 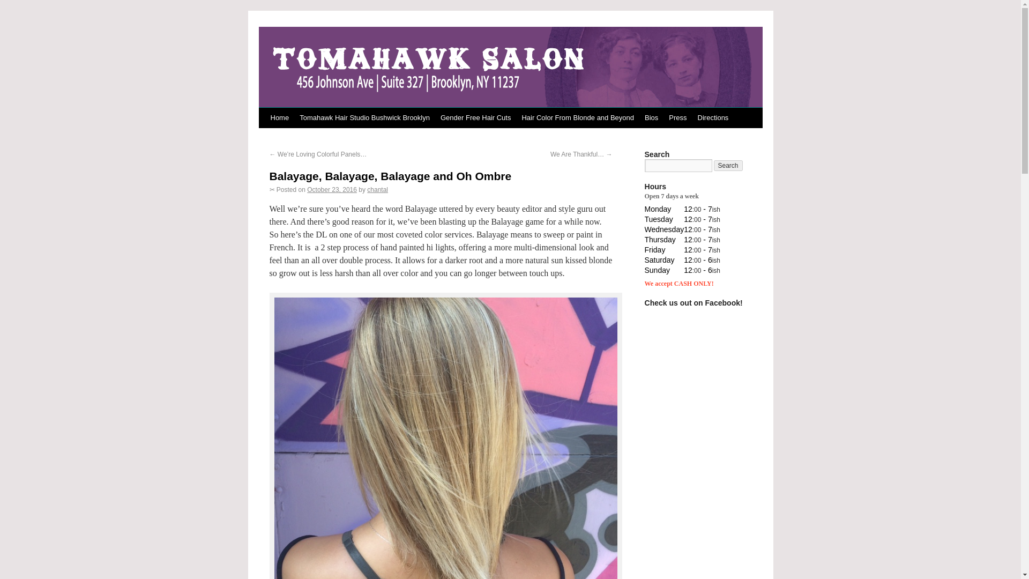 What do you see at coordinates (364, 117) in the screenshot?
I see `Tomahawk Hair Studio Bushwick Brooklyn` at bounding box center [364, 117].